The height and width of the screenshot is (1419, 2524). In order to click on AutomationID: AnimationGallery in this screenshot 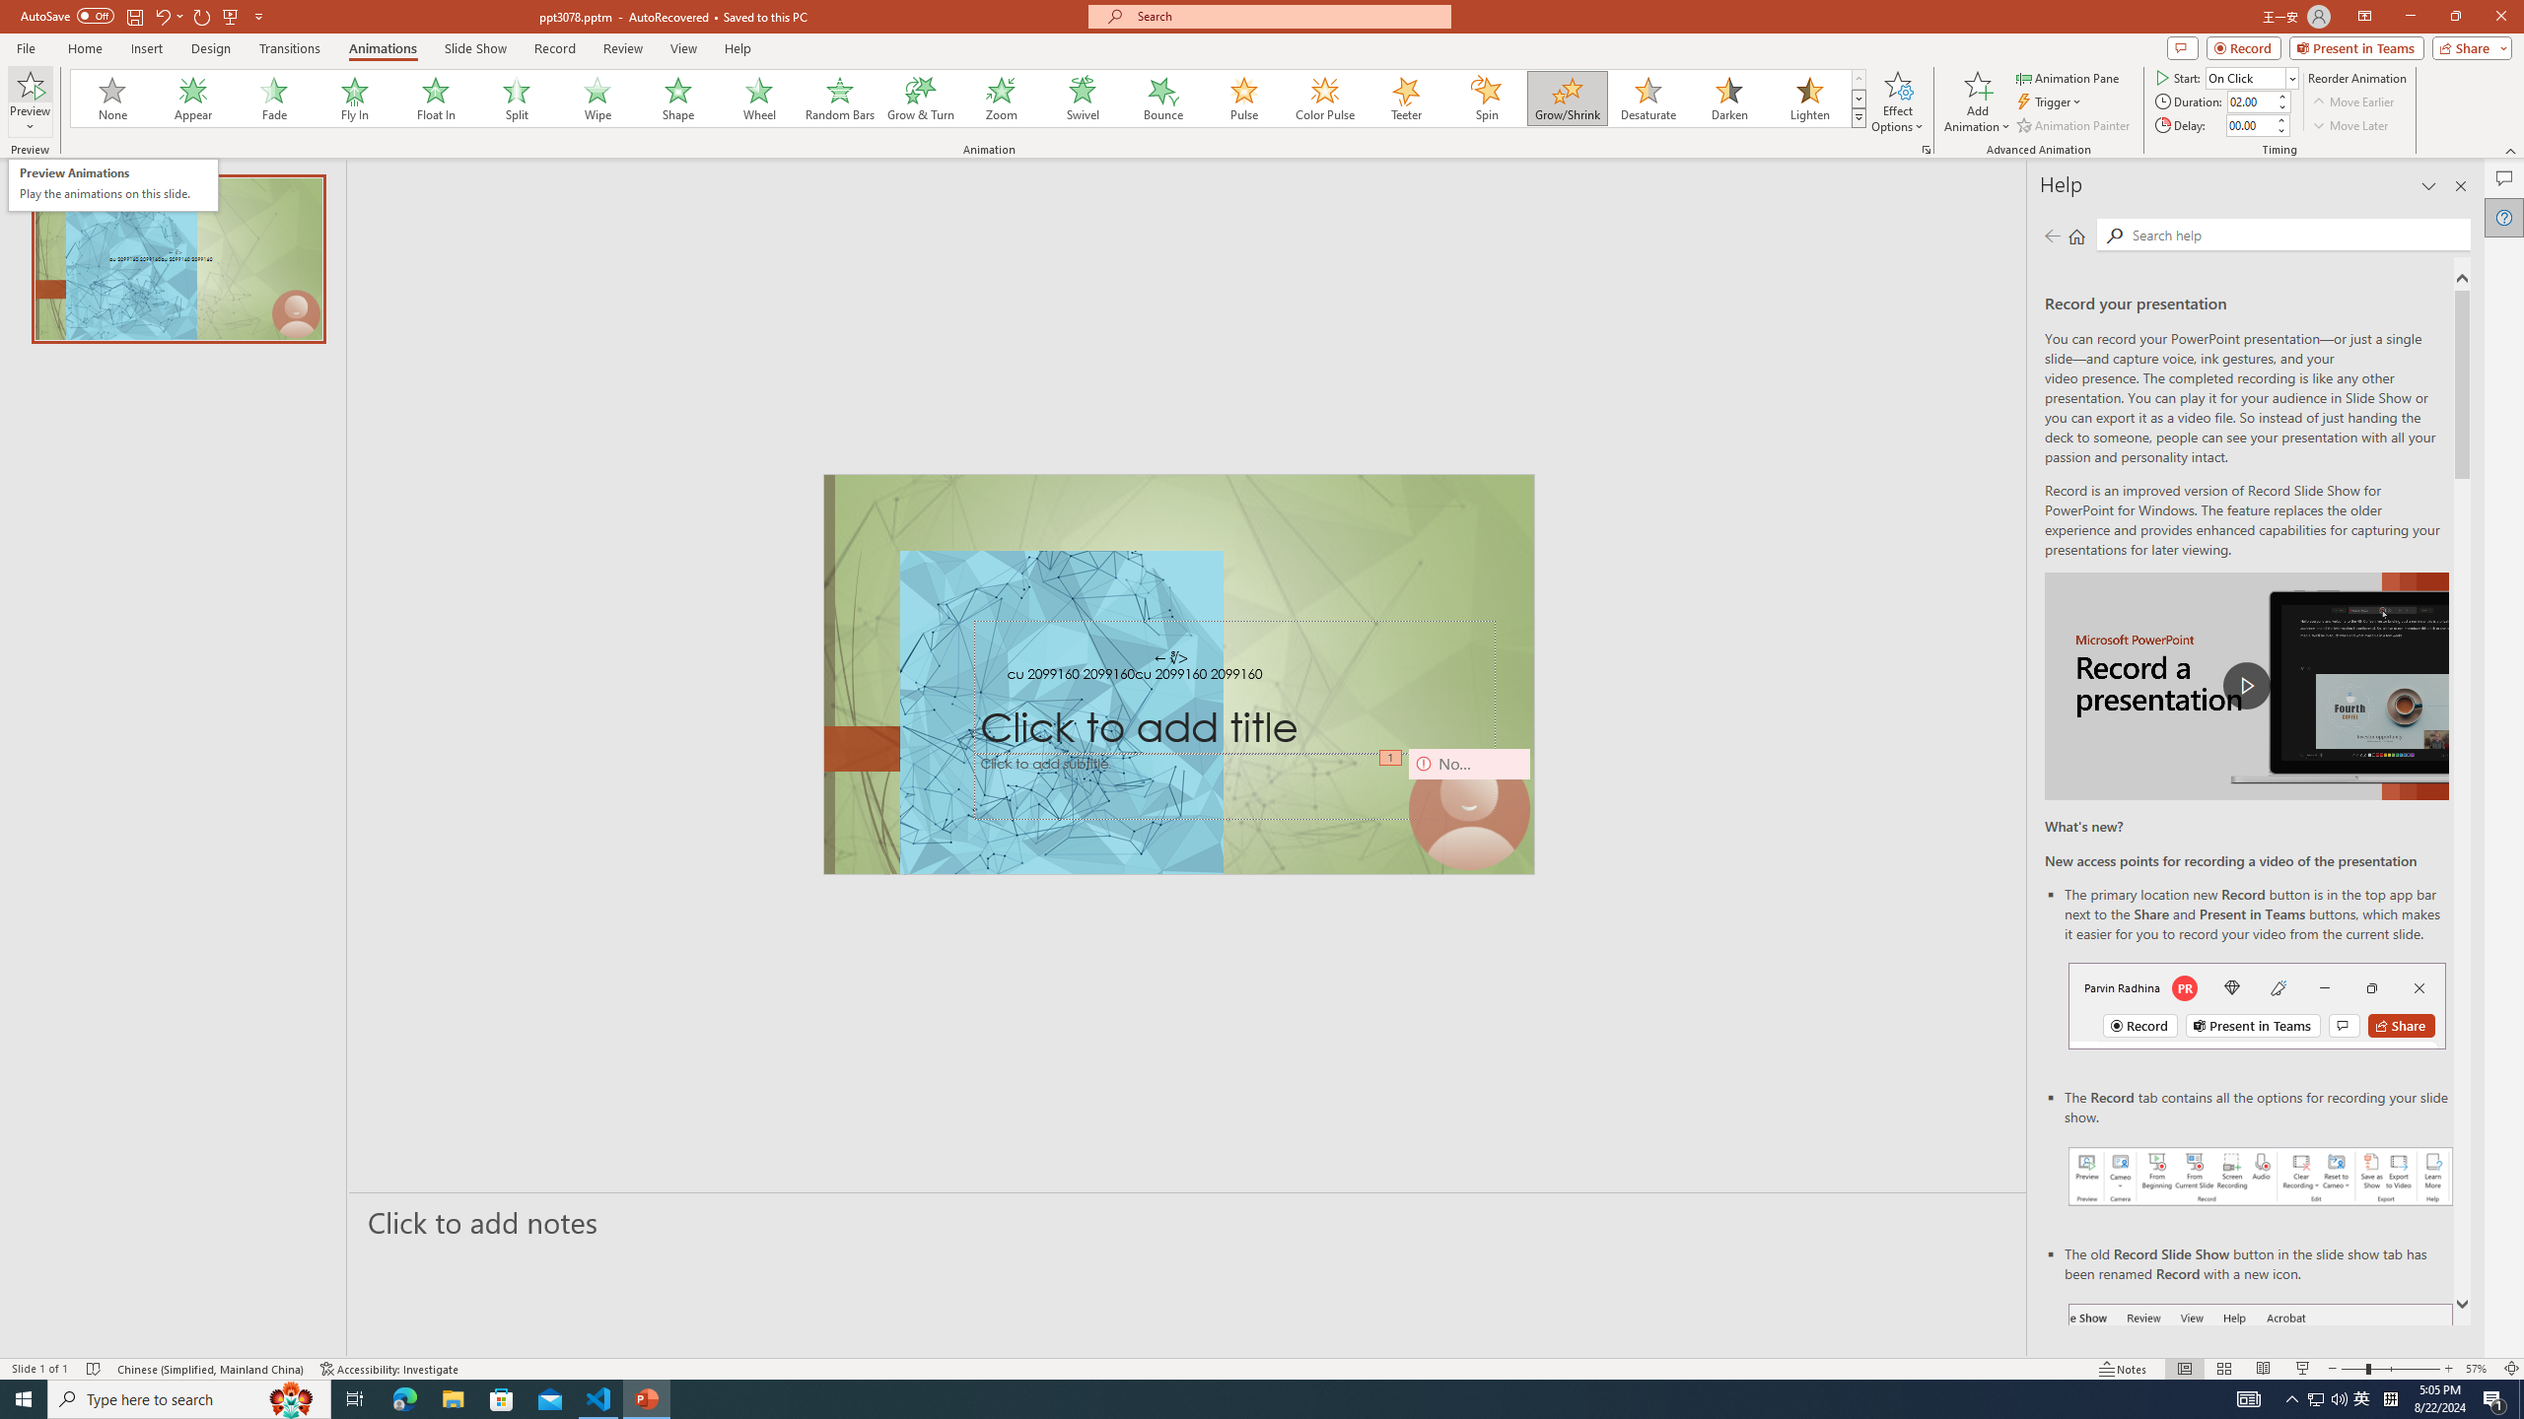, I will do `click(968, 99)`.